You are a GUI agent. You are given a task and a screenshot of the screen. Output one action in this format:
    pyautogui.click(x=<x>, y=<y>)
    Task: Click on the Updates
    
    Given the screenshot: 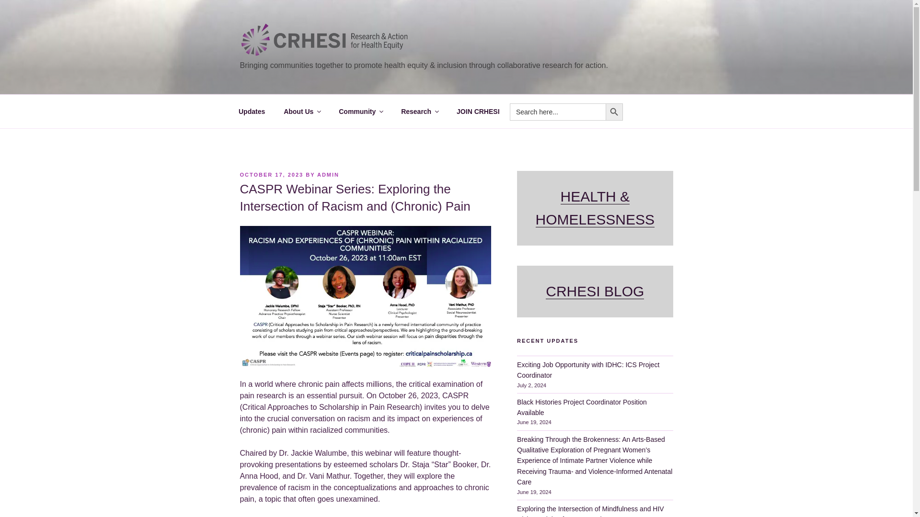 What is the action you would take?
    pyautogui.click(x=252, y=112)
    